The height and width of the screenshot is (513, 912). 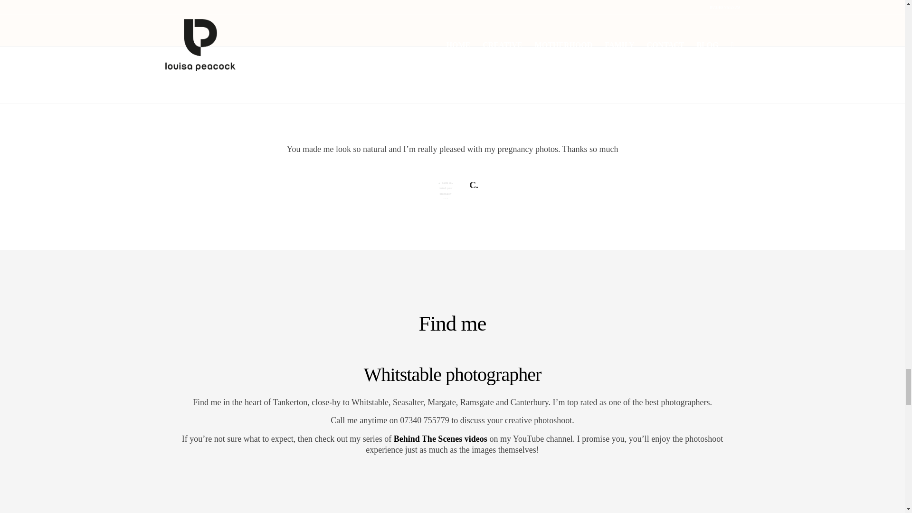 What do you see at coordinates (440, 439) in the screenshot?
I see `Behind The Scenes videos` at bounding box center [440, 439].